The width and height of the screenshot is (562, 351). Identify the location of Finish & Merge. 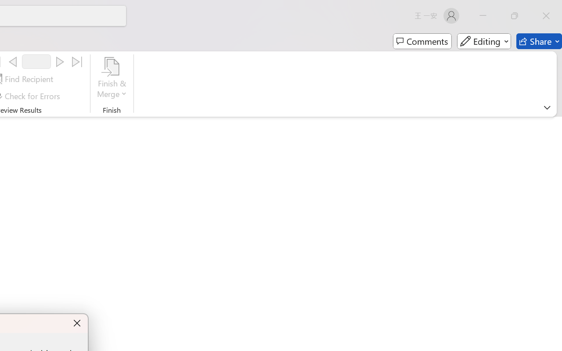
(112, 79).